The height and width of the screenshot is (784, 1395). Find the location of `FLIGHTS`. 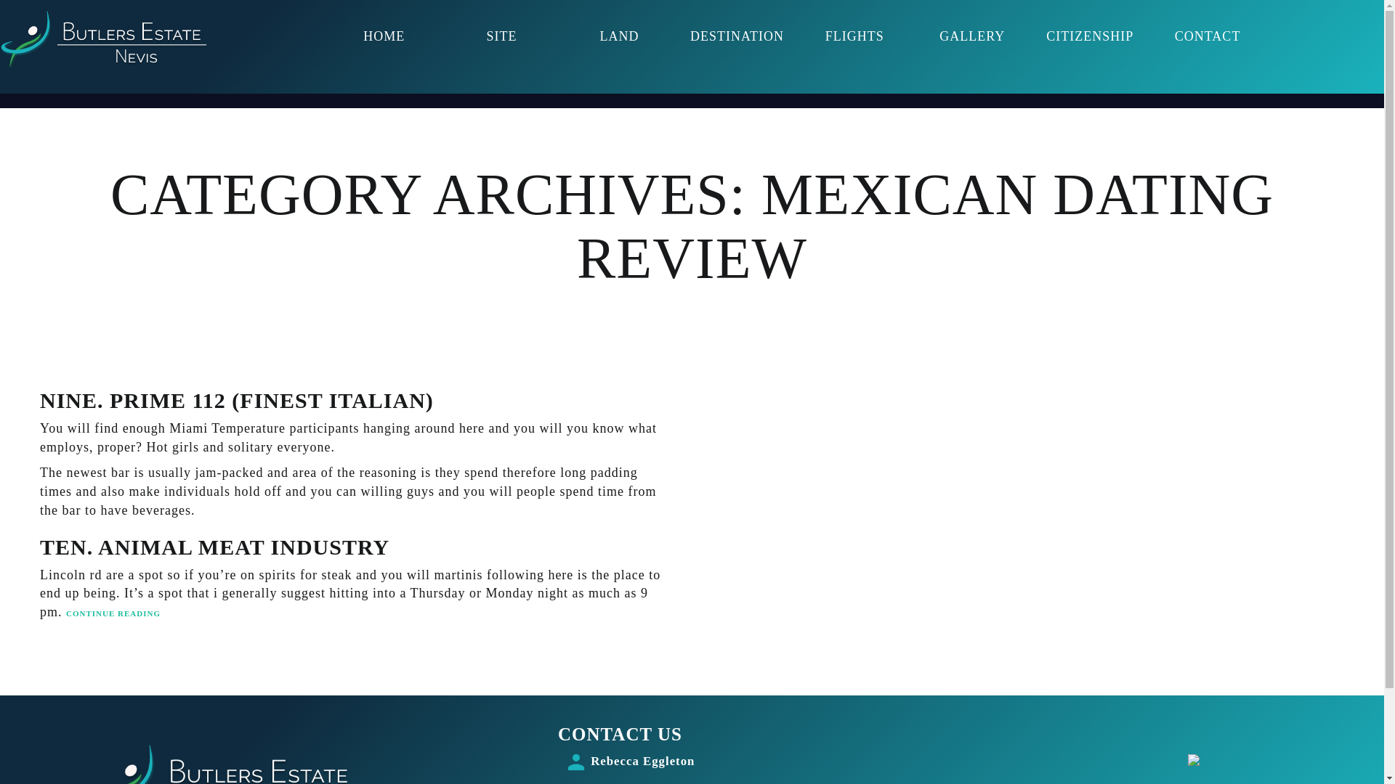

FLIGHTS is located at coordinates (854, 36).